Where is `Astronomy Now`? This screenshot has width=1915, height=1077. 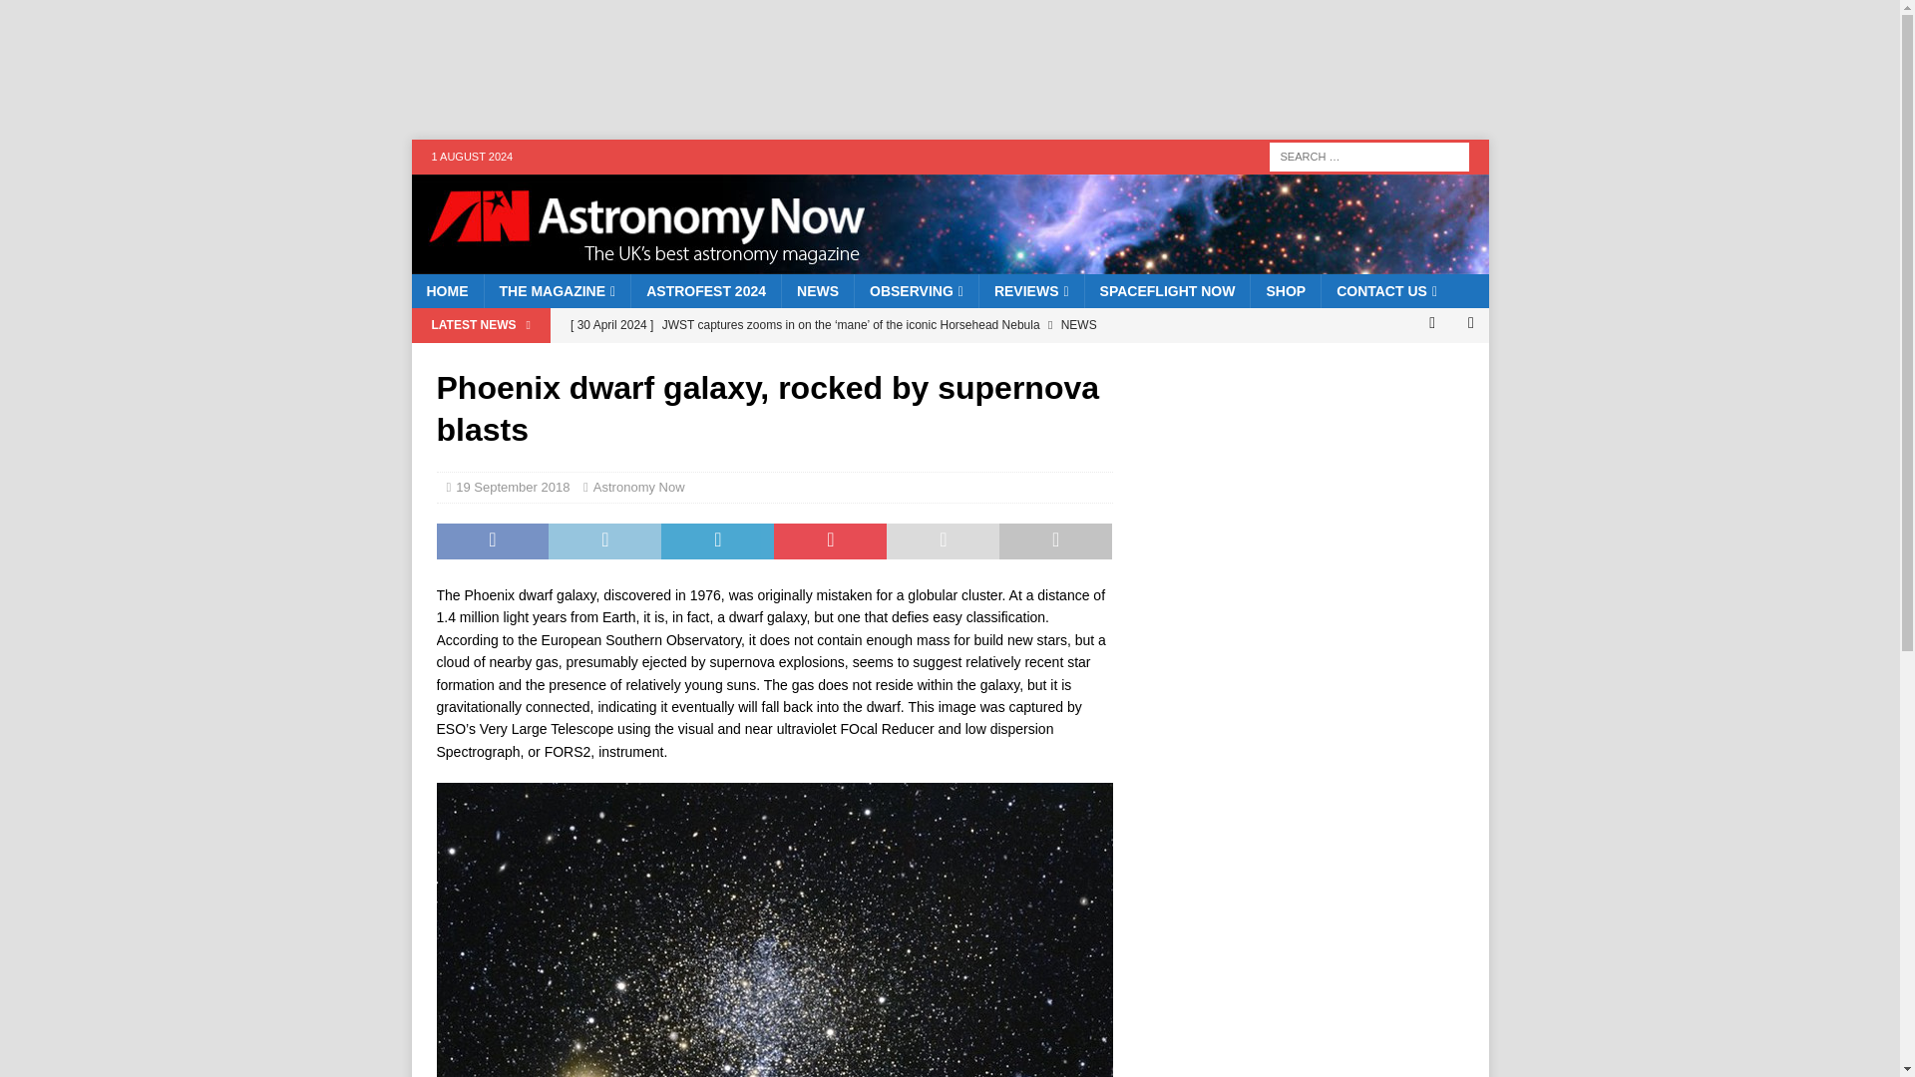
Astronomy Now is located at coordinates (950, 263).